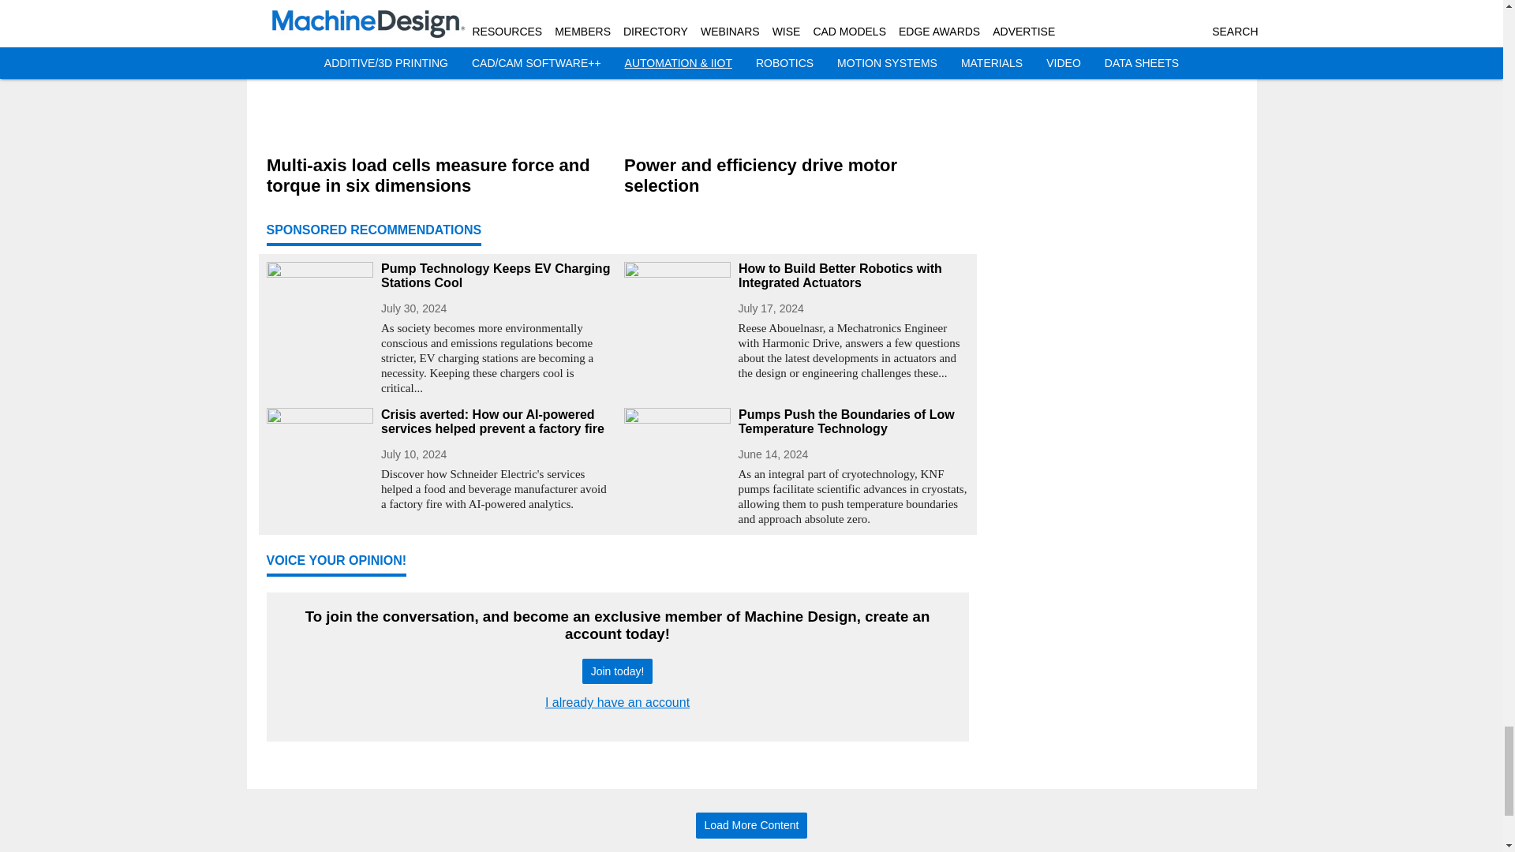 This screenshot has height=852, width=1515. I want to click on Pump Technology Keeps EV Charging Stations Cool, so click(496, 276).